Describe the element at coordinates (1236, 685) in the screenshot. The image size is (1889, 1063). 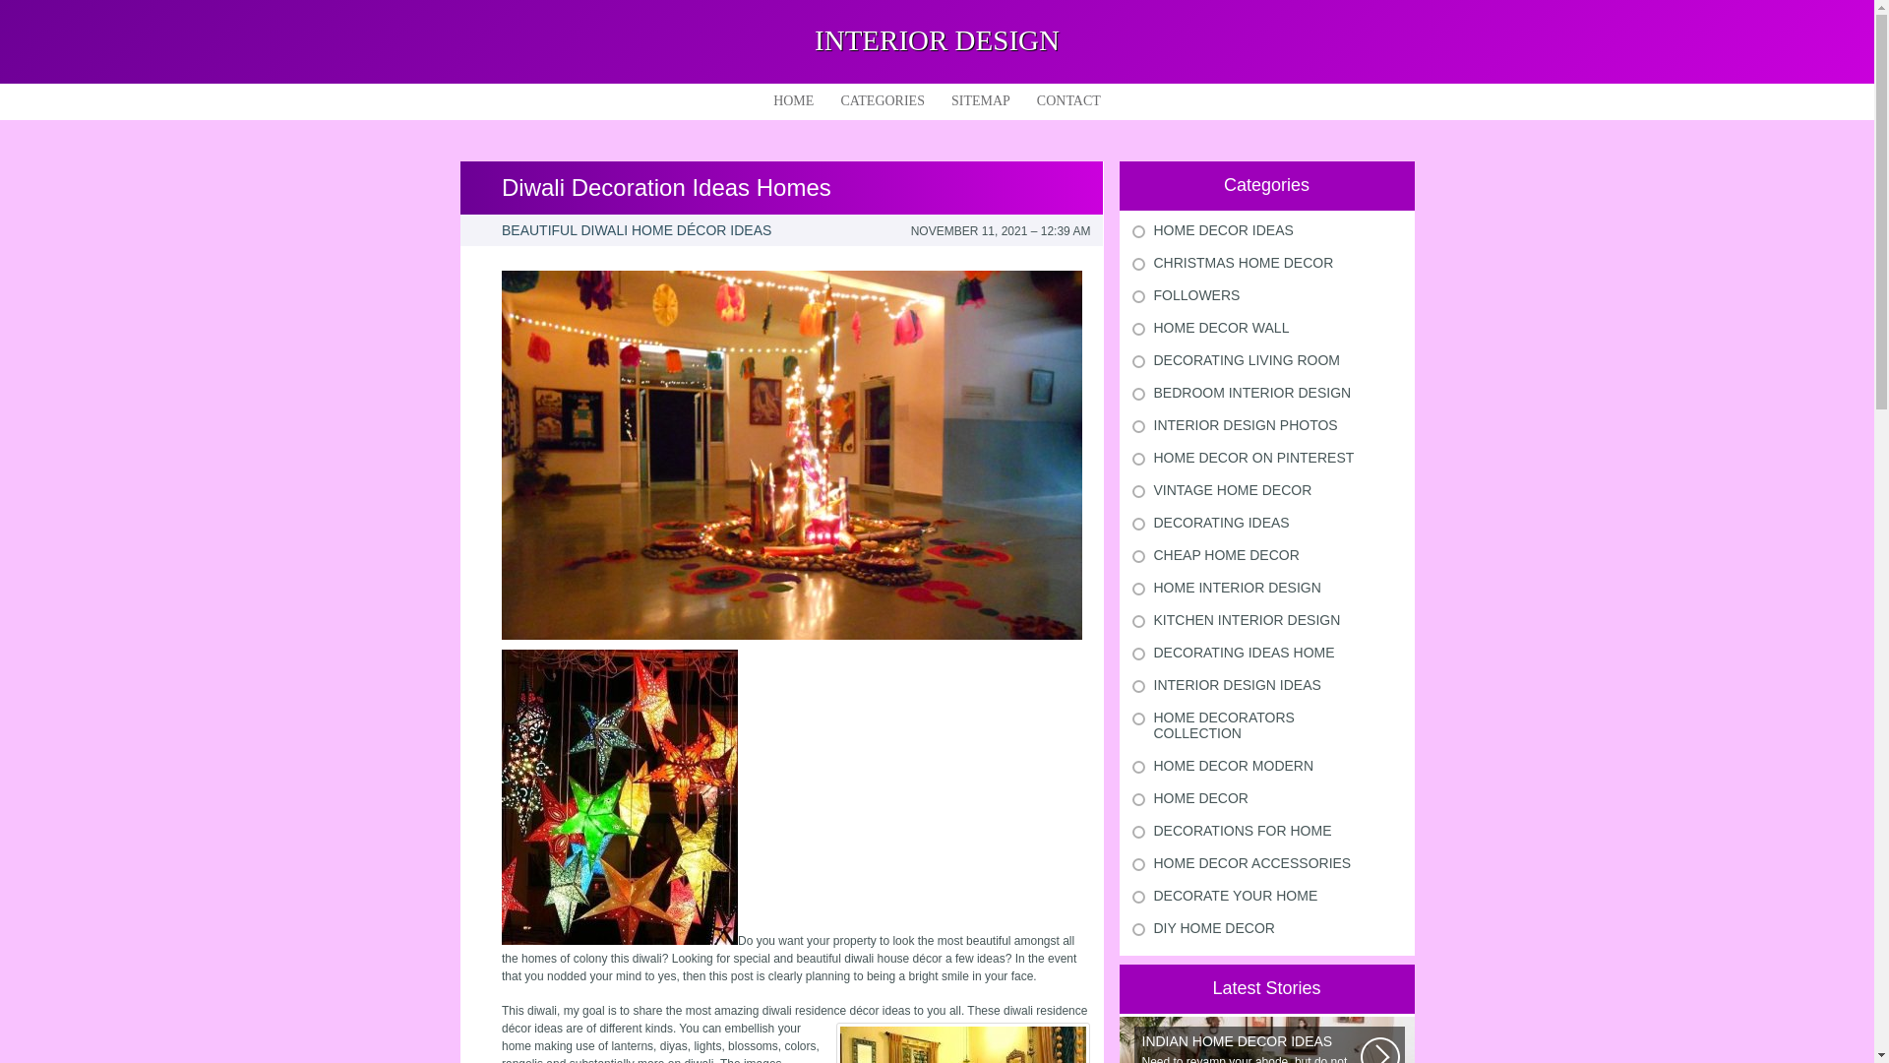
I see `View all posts filed under Interior Design Ideas` at that location.